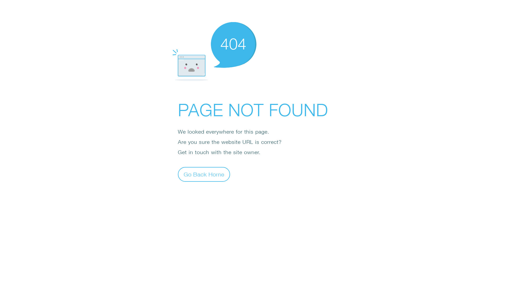 Image resolution: width=506 pixels, height=284 pixels. Describe the element at coordinates (204, 174) in the screenshot. I see `Go Back Home` at that location.